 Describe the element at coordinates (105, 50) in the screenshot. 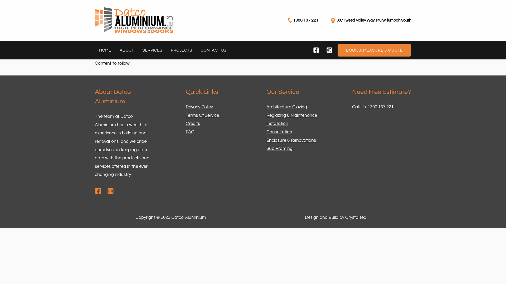

I see `HOME` at that location.